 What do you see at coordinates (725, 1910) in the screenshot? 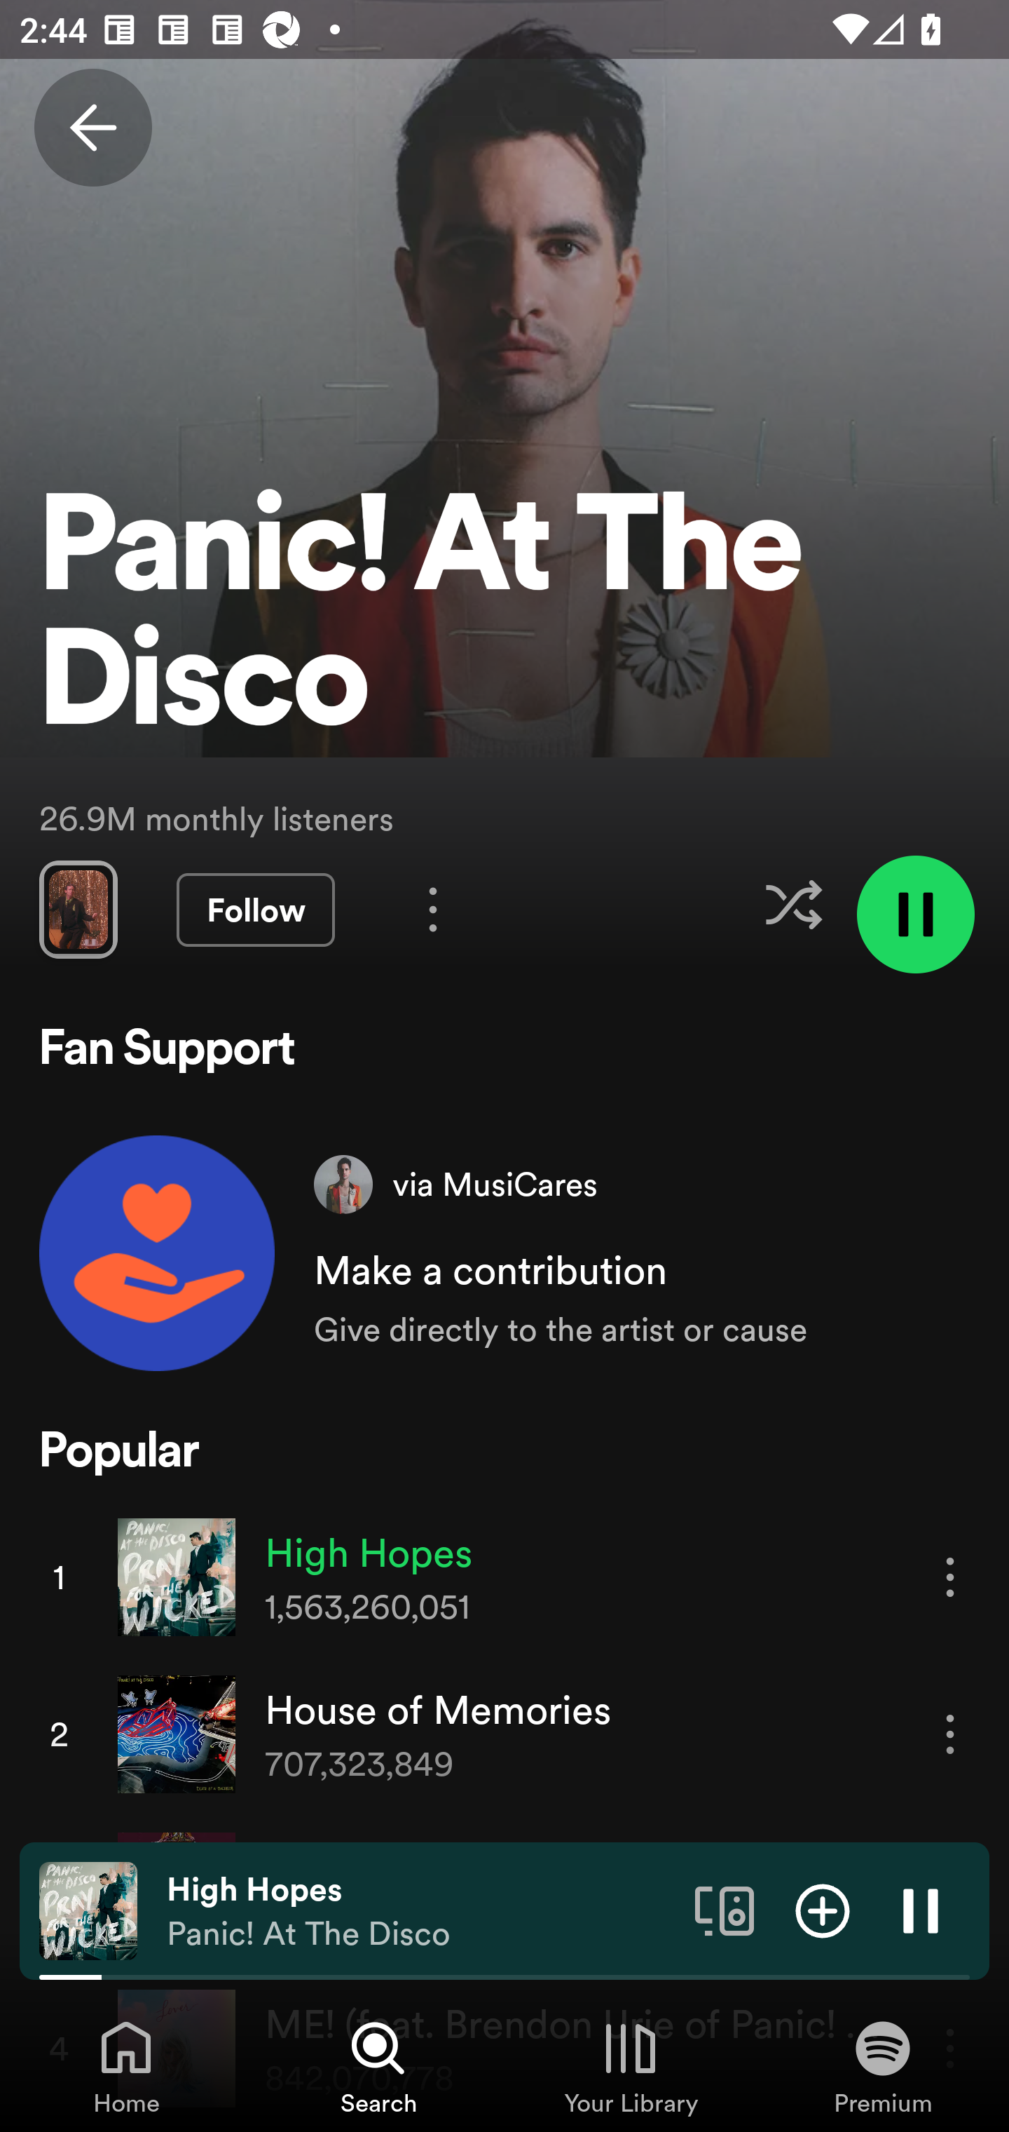
I see `Connect to a device. Opens the devices menu` at bounding box center [725, 1910].